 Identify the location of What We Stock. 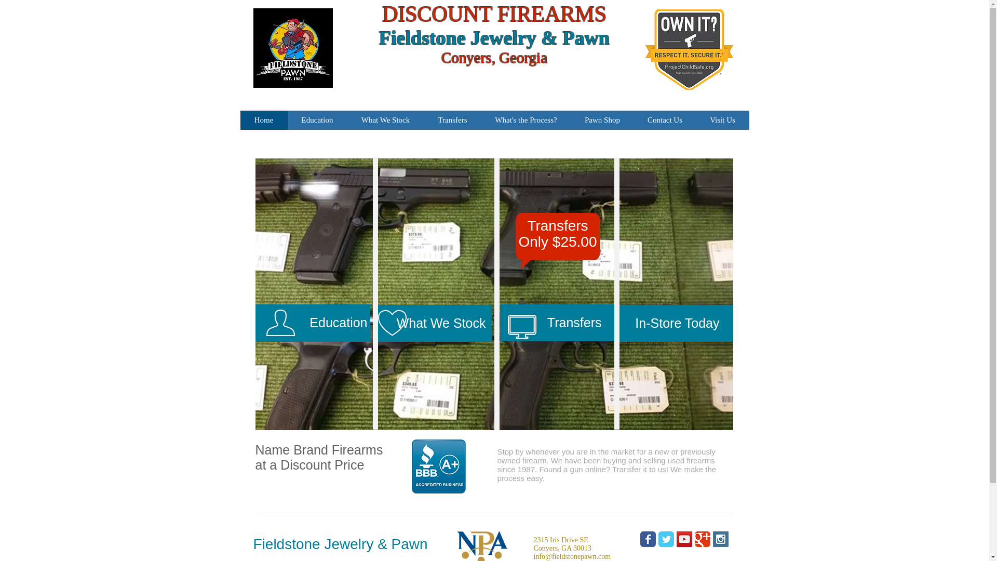
(385, 119).